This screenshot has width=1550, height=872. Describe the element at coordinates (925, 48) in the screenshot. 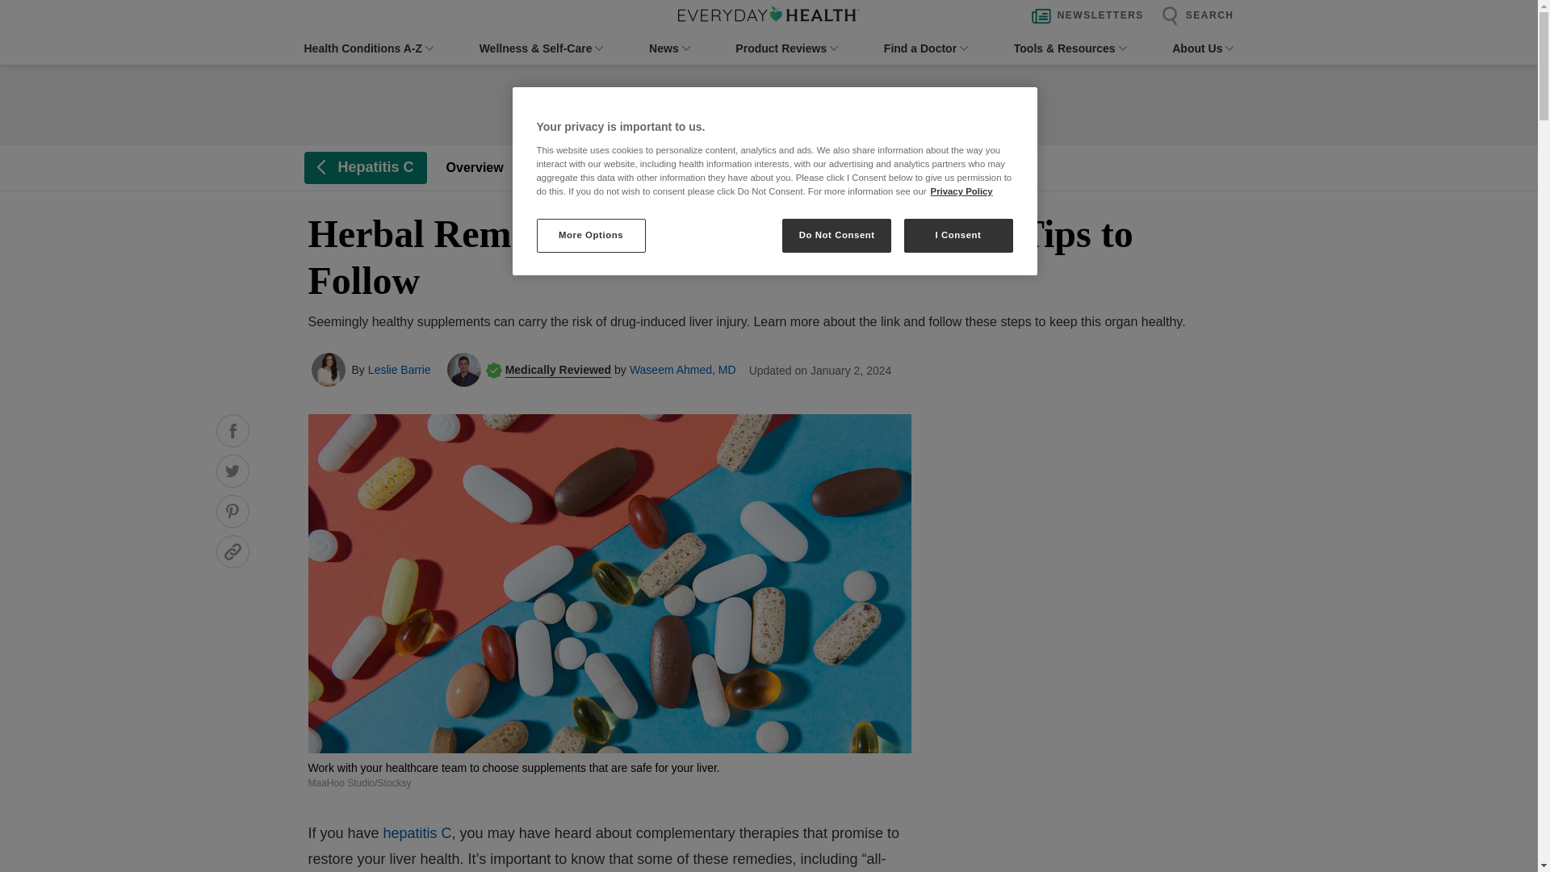

I see `Find a Doctor` at that location.